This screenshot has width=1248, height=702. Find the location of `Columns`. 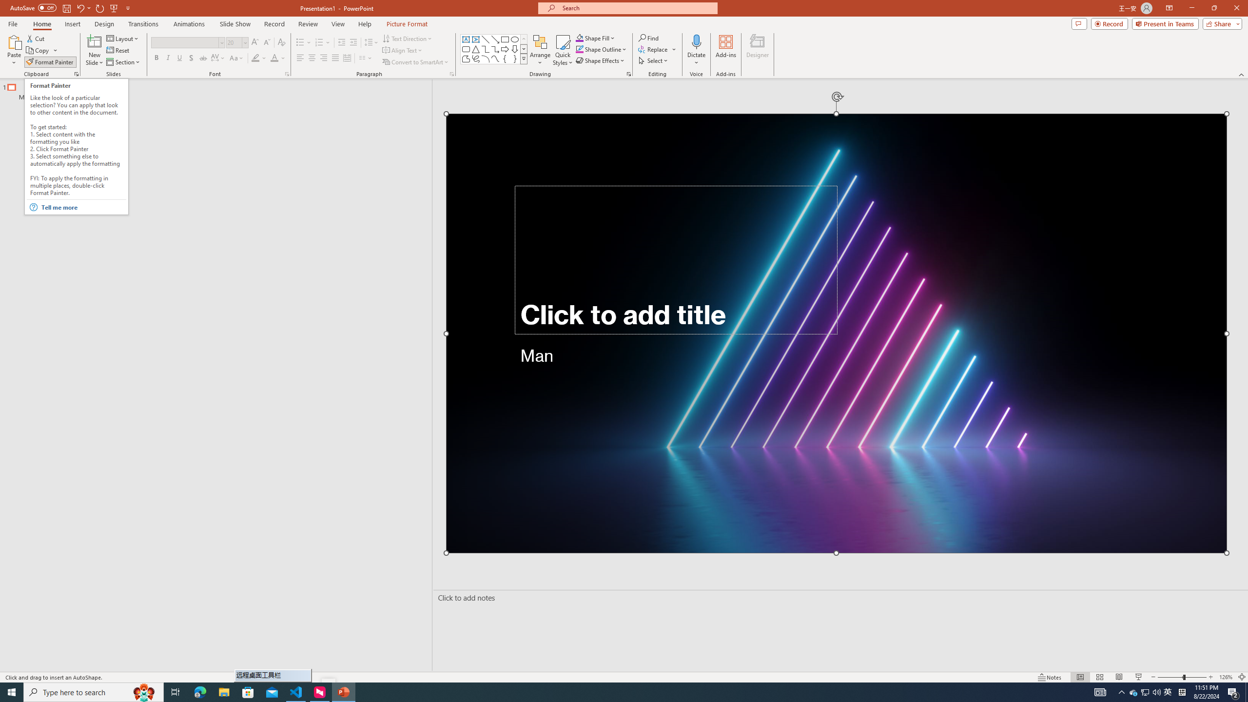

Columns is located at coordinates (366, 58).